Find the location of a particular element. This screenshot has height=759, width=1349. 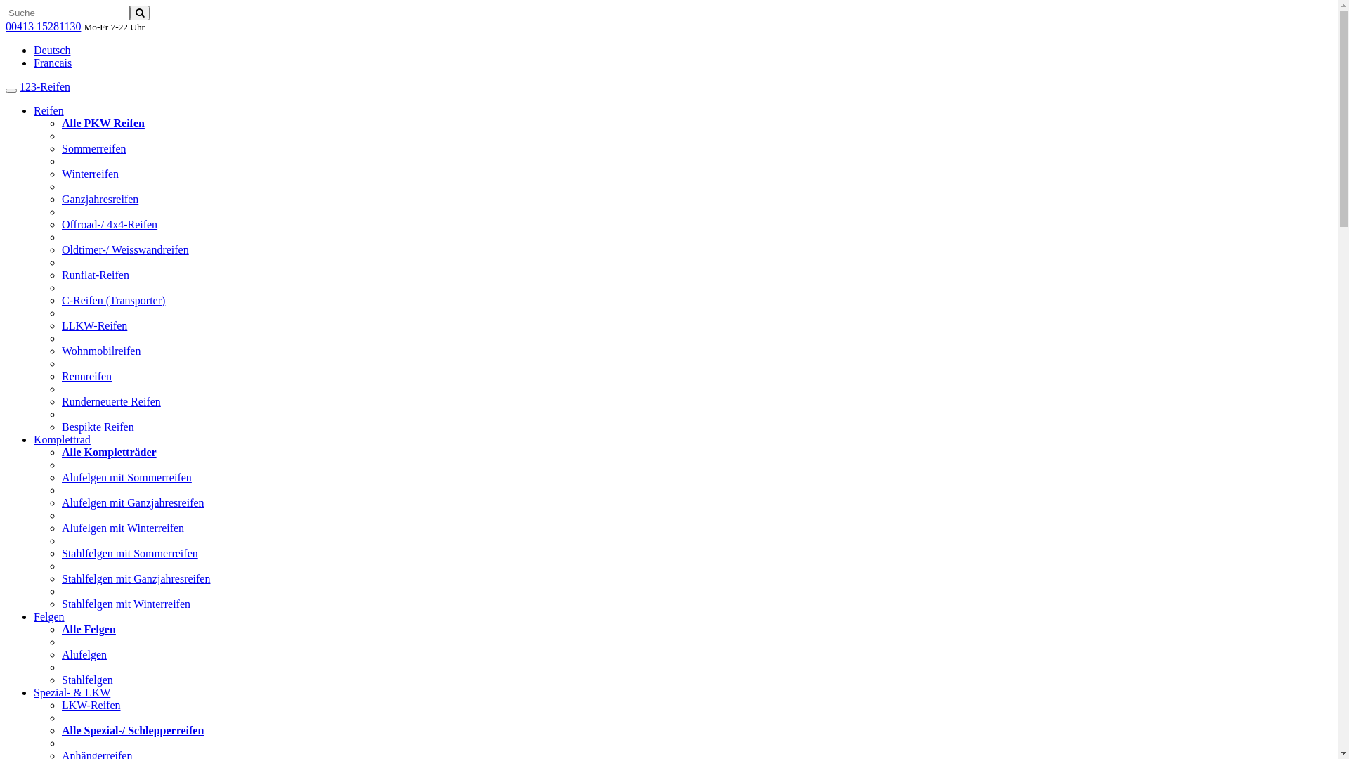

LKW-Reifen is located at coordinates (91, 706).